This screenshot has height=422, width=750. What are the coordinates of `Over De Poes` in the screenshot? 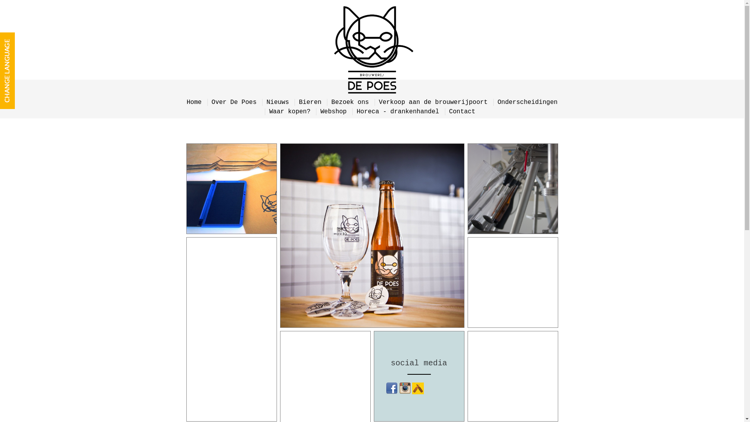 It's located at (234, 102).